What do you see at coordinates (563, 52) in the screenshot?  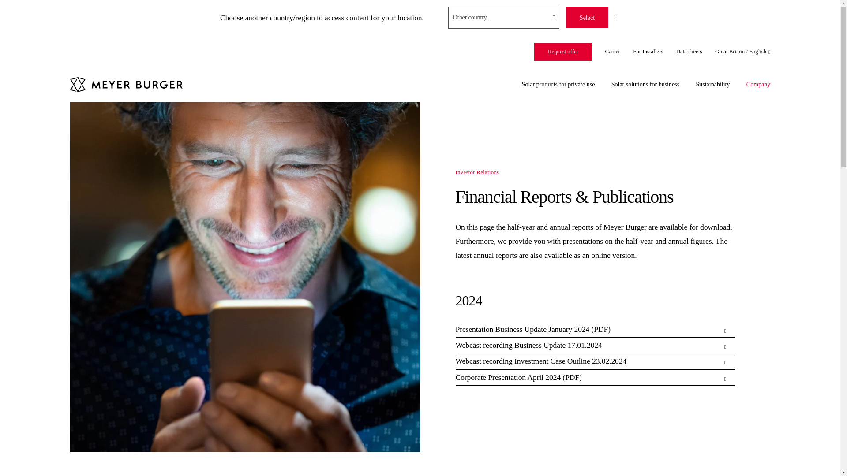 I see `Request offer` at bounding box center [563, 52].